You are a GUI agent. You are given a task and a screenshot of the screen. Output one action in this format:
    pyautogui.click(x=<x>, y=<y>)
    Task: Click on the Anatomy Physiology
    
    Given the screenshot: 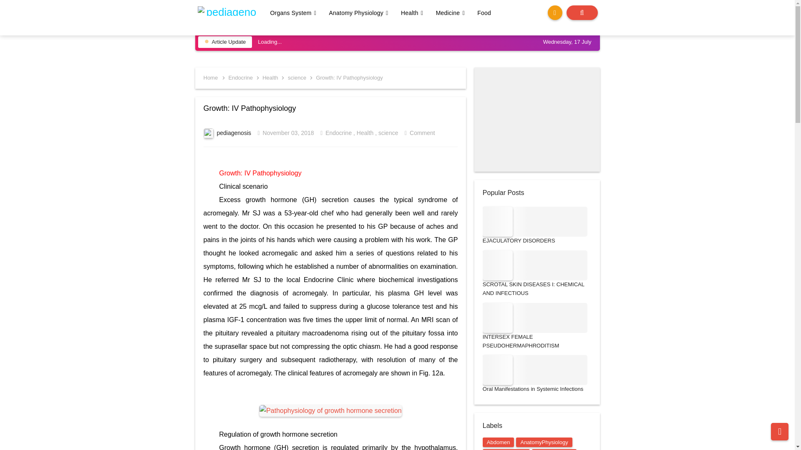 What is the action you would take?
    pyautogui.click(x=360, y=13)
    